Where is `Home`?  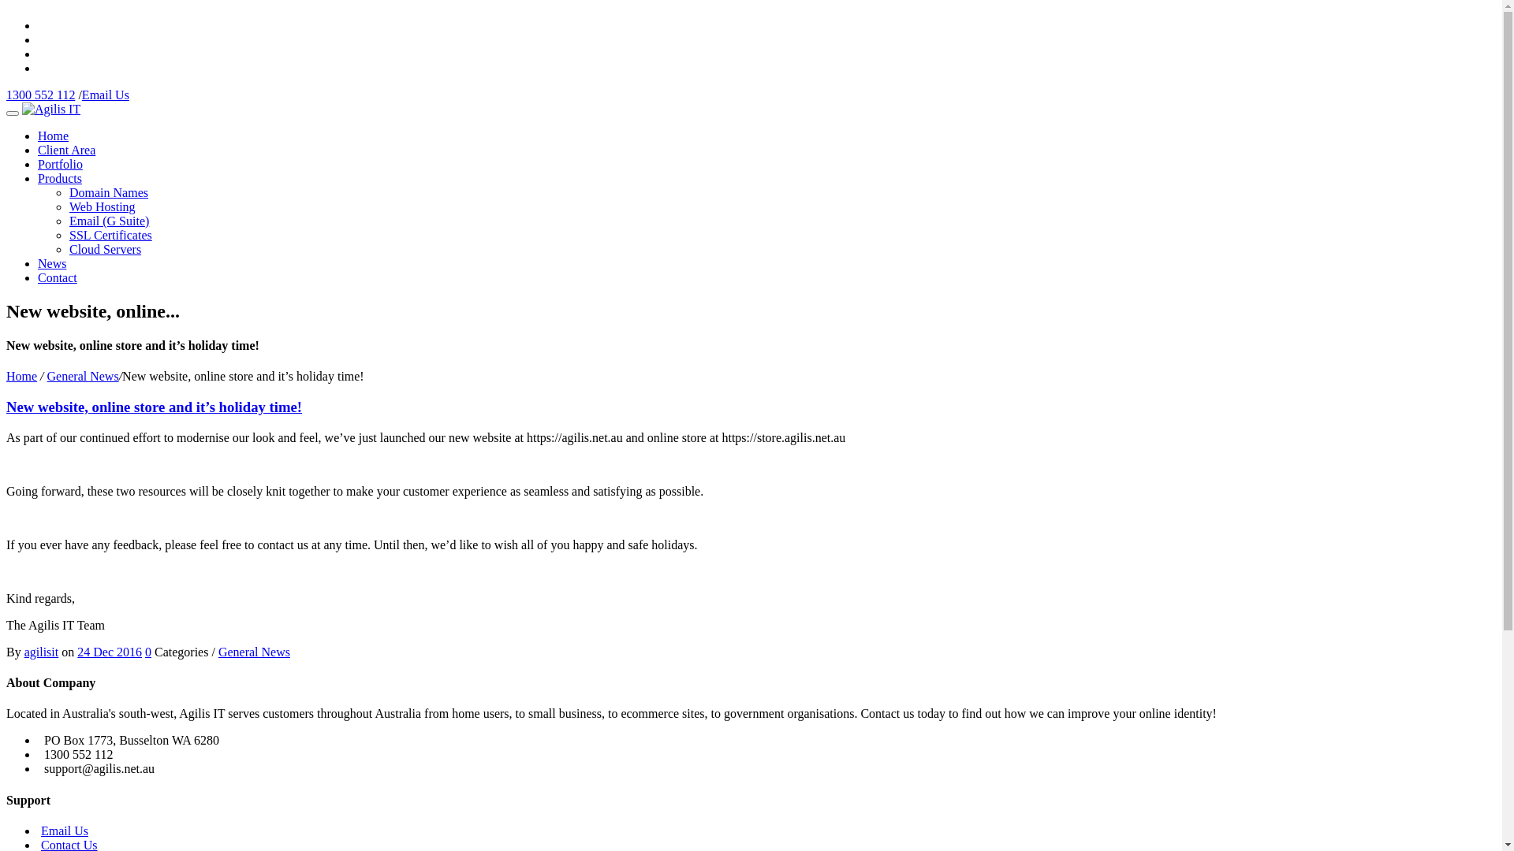 Home is located at coordinates (54, 136).